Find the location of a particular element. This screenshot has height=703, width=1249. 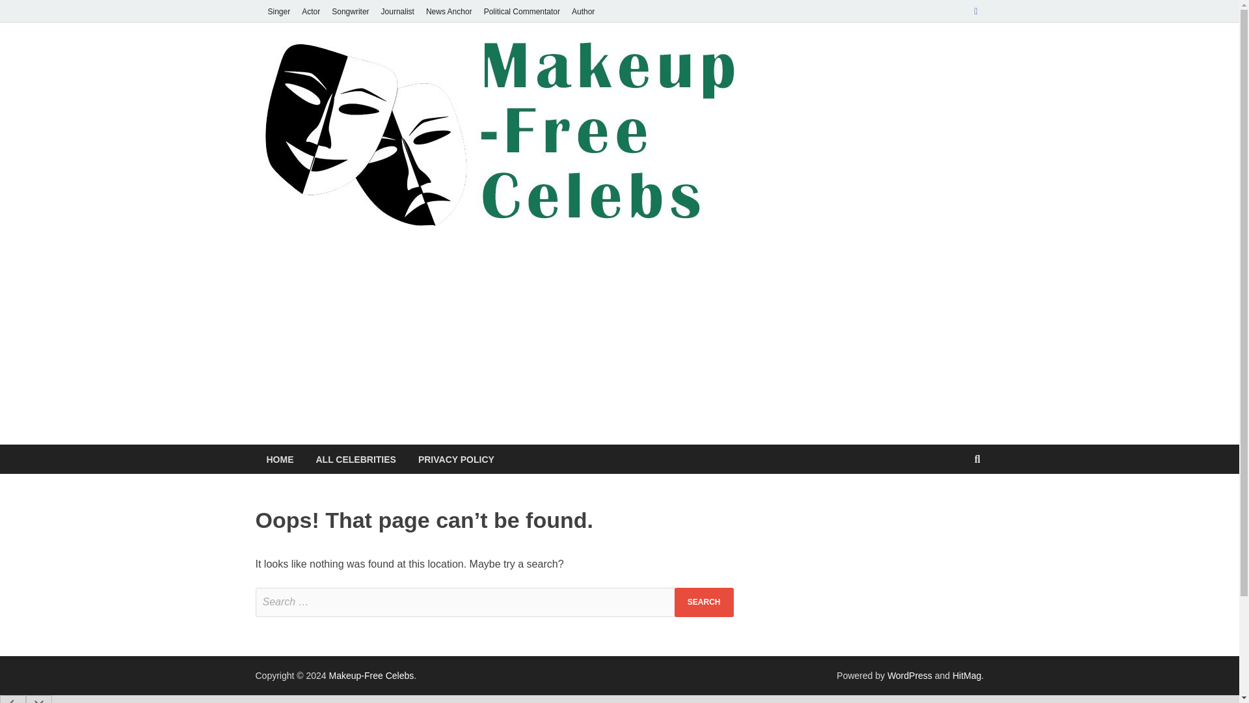

HOME is located at coordinates (280, 458).